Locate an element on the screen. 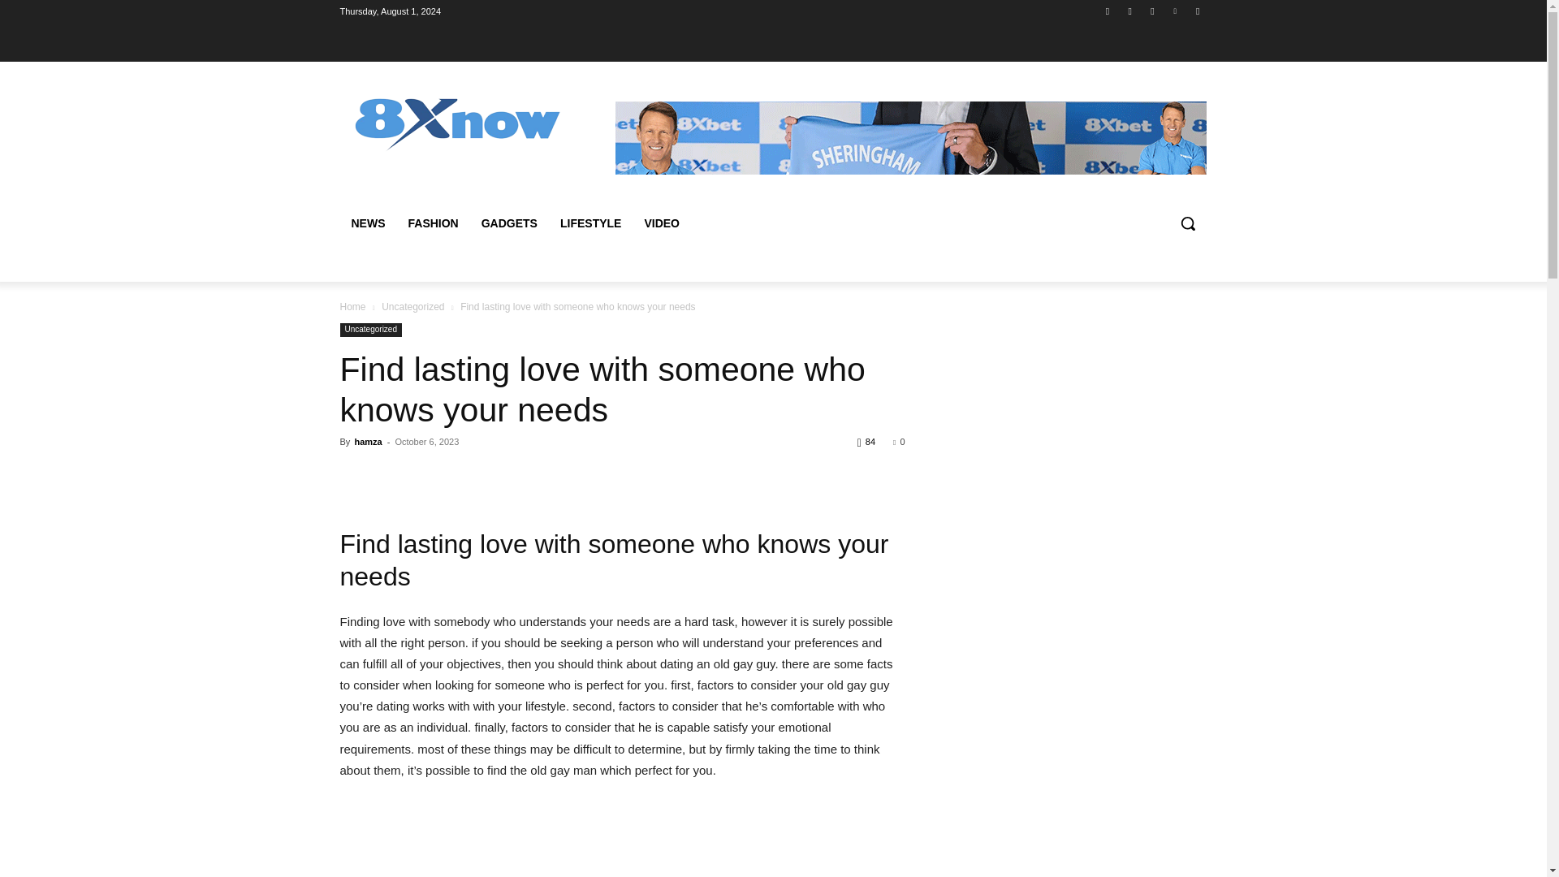 The width and height of the screenshot is (1559, 877). FASHION is located at coordinates (432, 222).